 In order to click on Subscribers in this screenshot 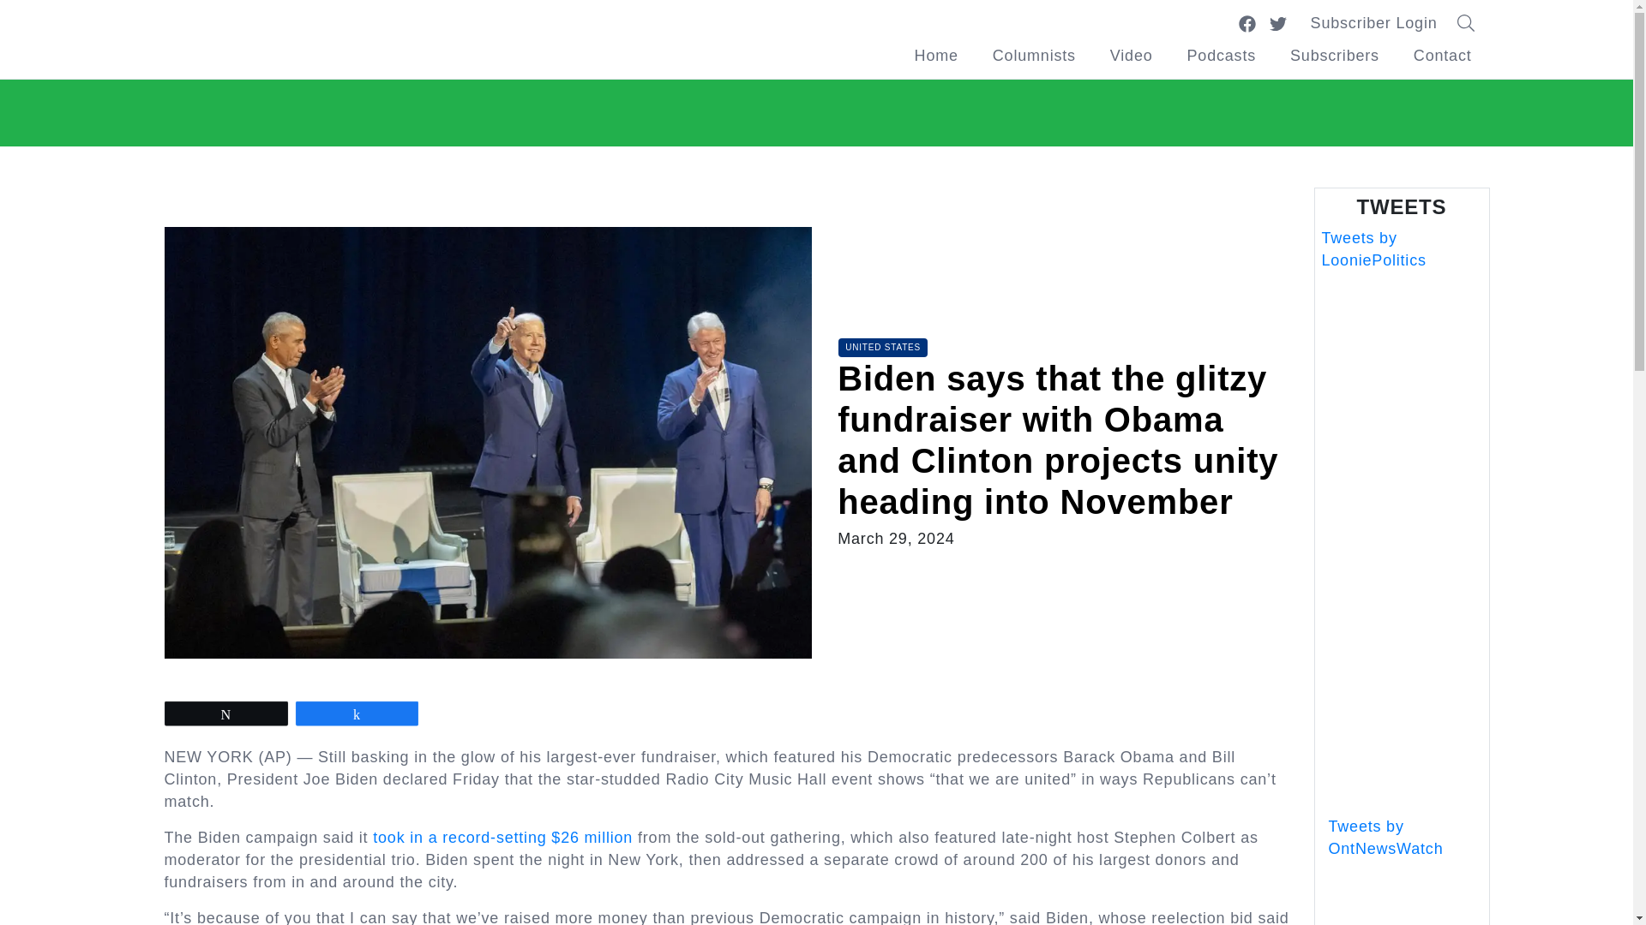, I will do `click(1334, 56)`.